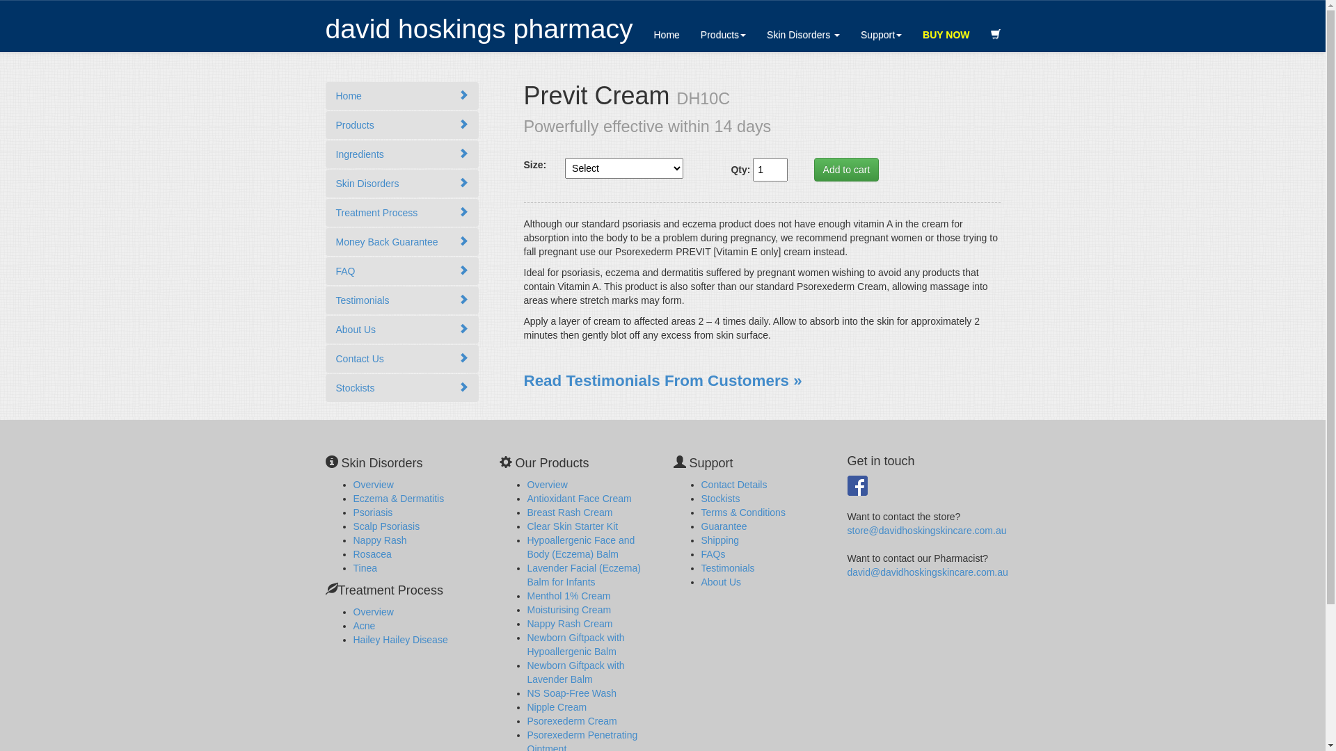 This screenshot has width=1336, height=751. What do you see at coordinates (584, 575) in the screenshot?
I see `Lavender Facial (Eczema) Balm for Infants` at bounding box center [584, 575].